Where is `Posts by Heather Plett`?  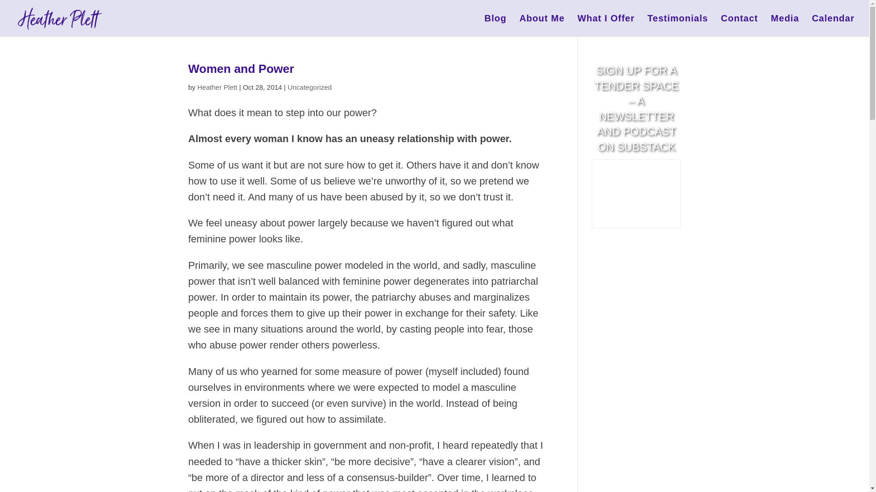 Posts by Heather Plett is located at coordinates (217, 87).